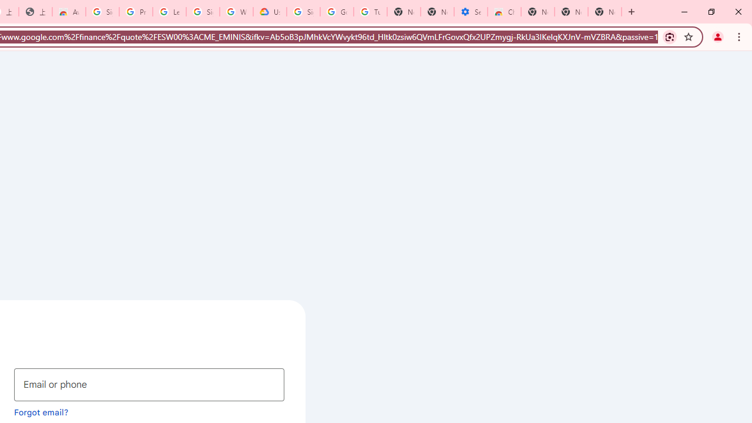  What do you see at coordinates (149, 384) in the screenshot?
I see `Email or phone` at bounding box center [149, 384].